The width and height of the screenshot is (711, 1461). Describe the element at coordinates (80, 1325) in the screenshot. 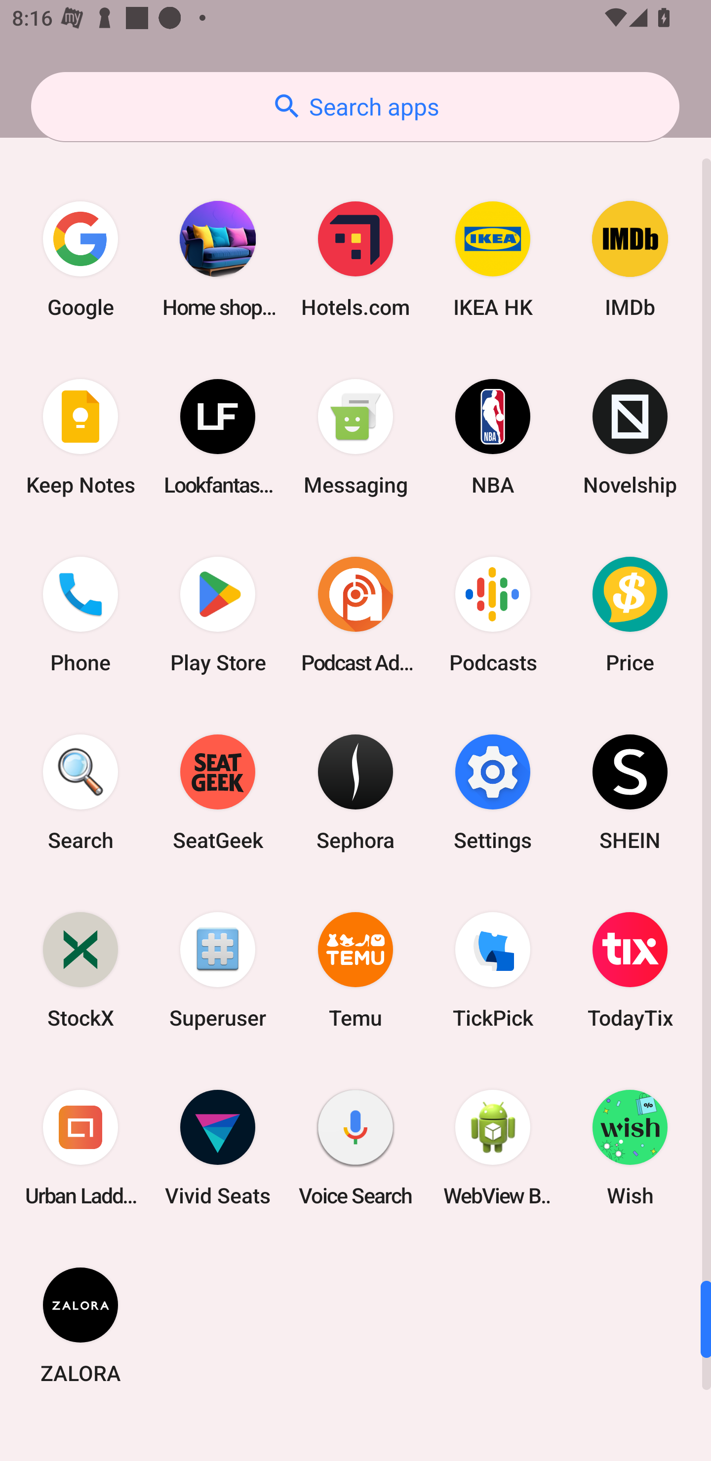

I see `ZALORA` at that location.